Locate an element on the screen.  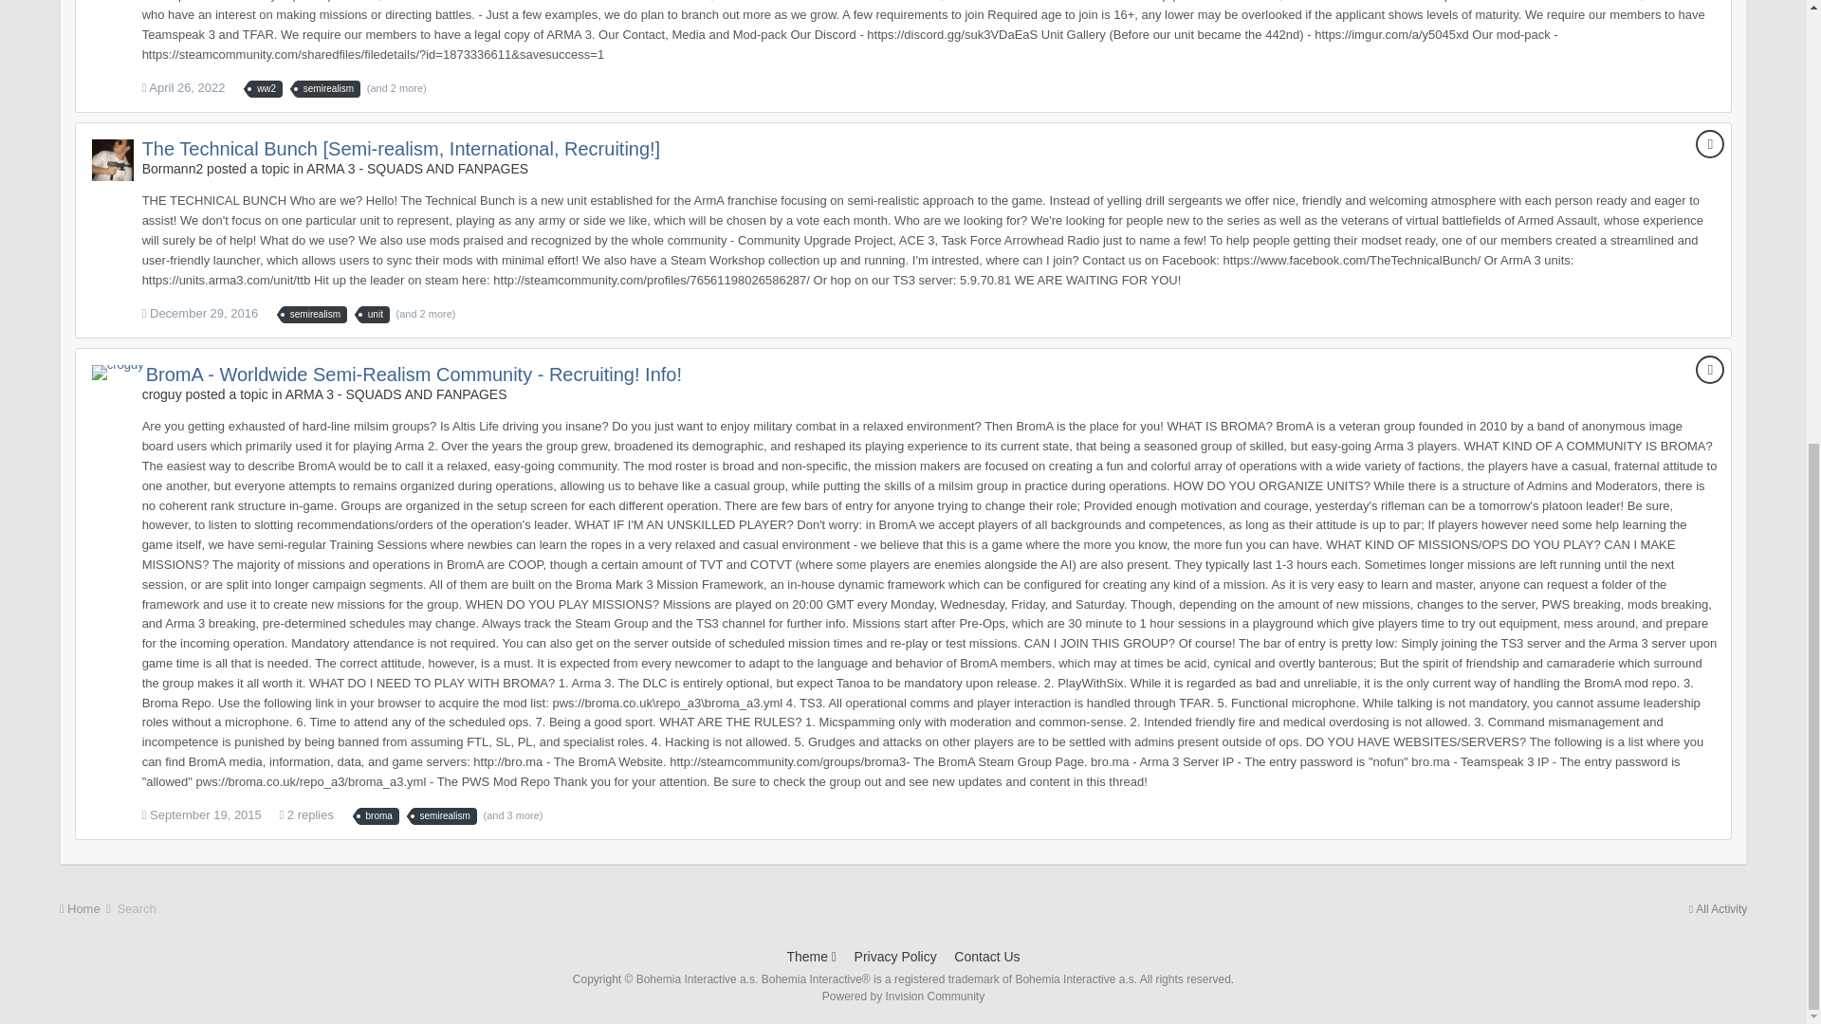
Find other content tagged with 'semirealism' is located at coordinates (315, 315).